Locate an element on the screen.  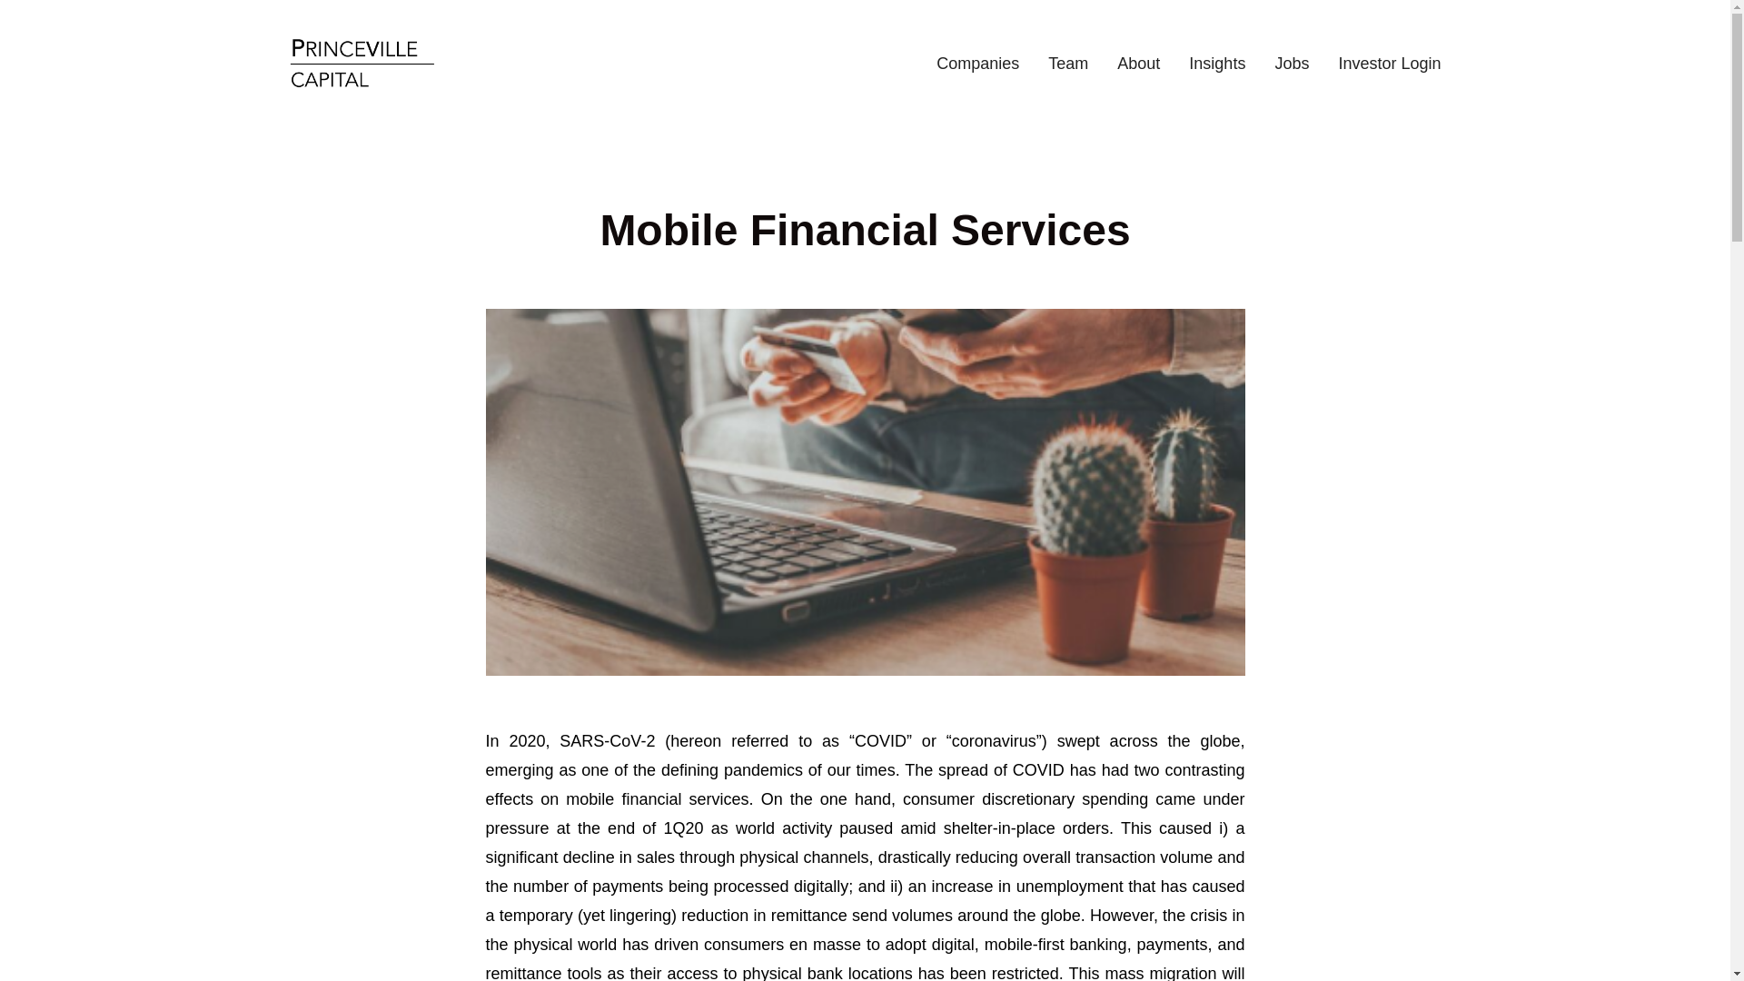
Insights is located at coordinates (1217, 64).